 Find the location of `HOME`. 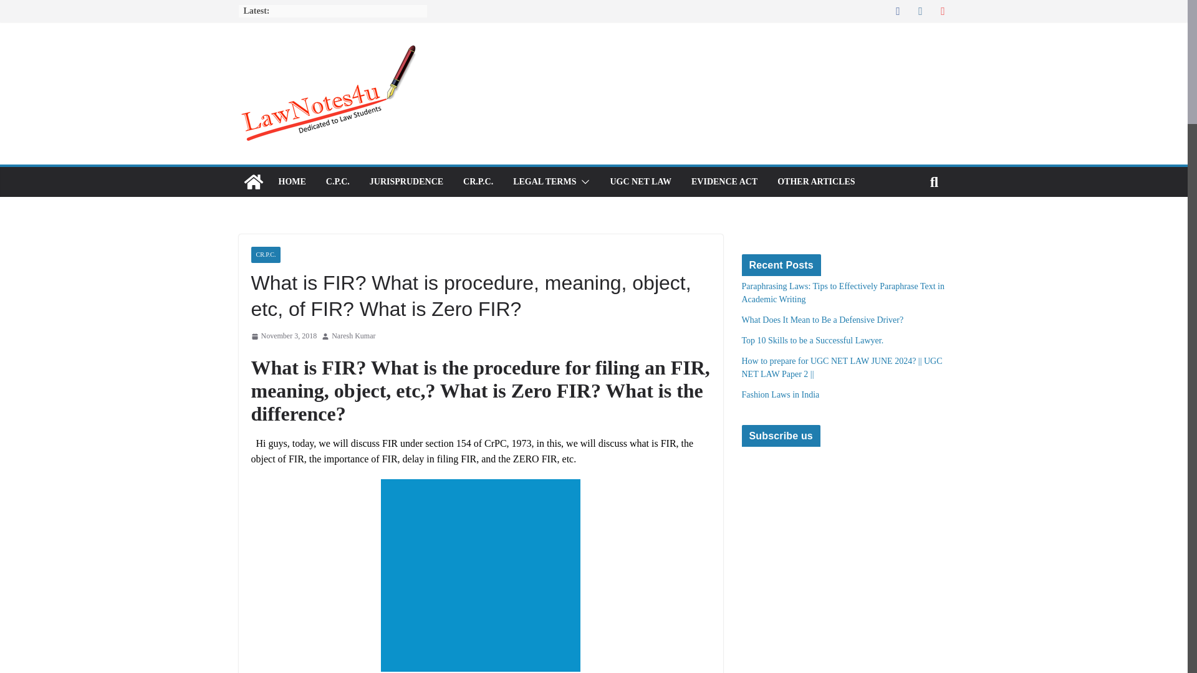

HOME is located at coordinates (291, 181).